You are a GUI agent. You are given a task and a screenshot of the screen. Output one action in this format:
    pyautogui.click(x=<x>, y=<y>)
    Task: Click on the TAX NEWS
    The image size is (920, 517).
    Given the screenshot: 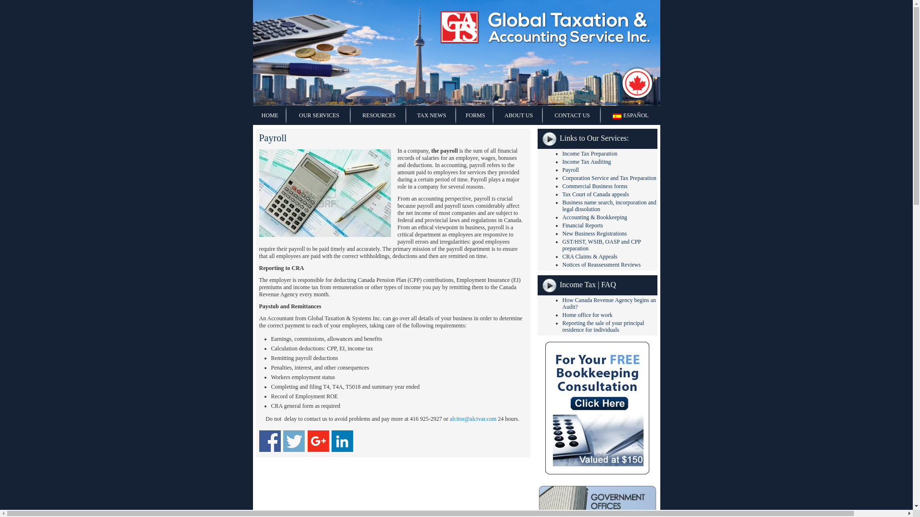 What is the action you would take?
    pyautogui.click(x=431, y=115)
    